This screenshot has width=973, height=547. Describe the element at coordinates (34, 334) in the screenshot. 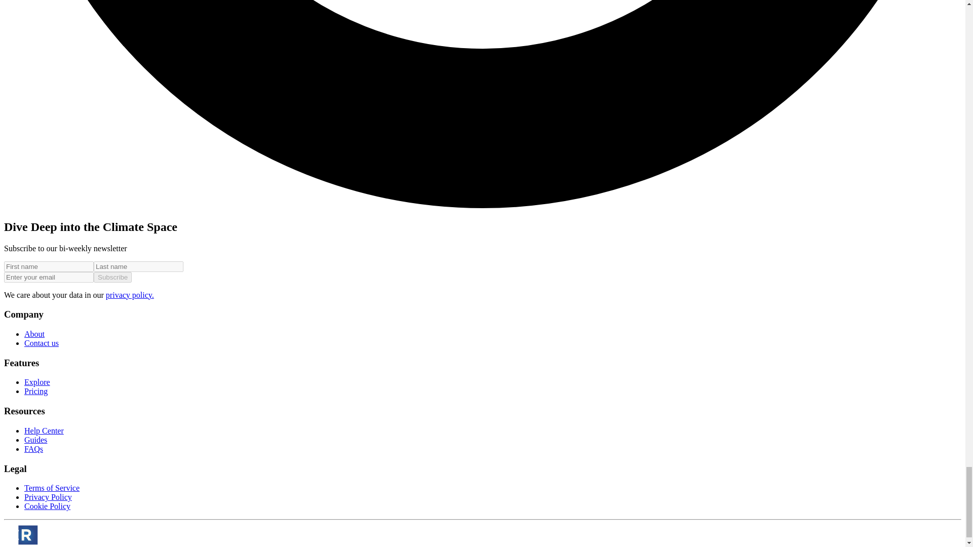

I see `About` at that location.